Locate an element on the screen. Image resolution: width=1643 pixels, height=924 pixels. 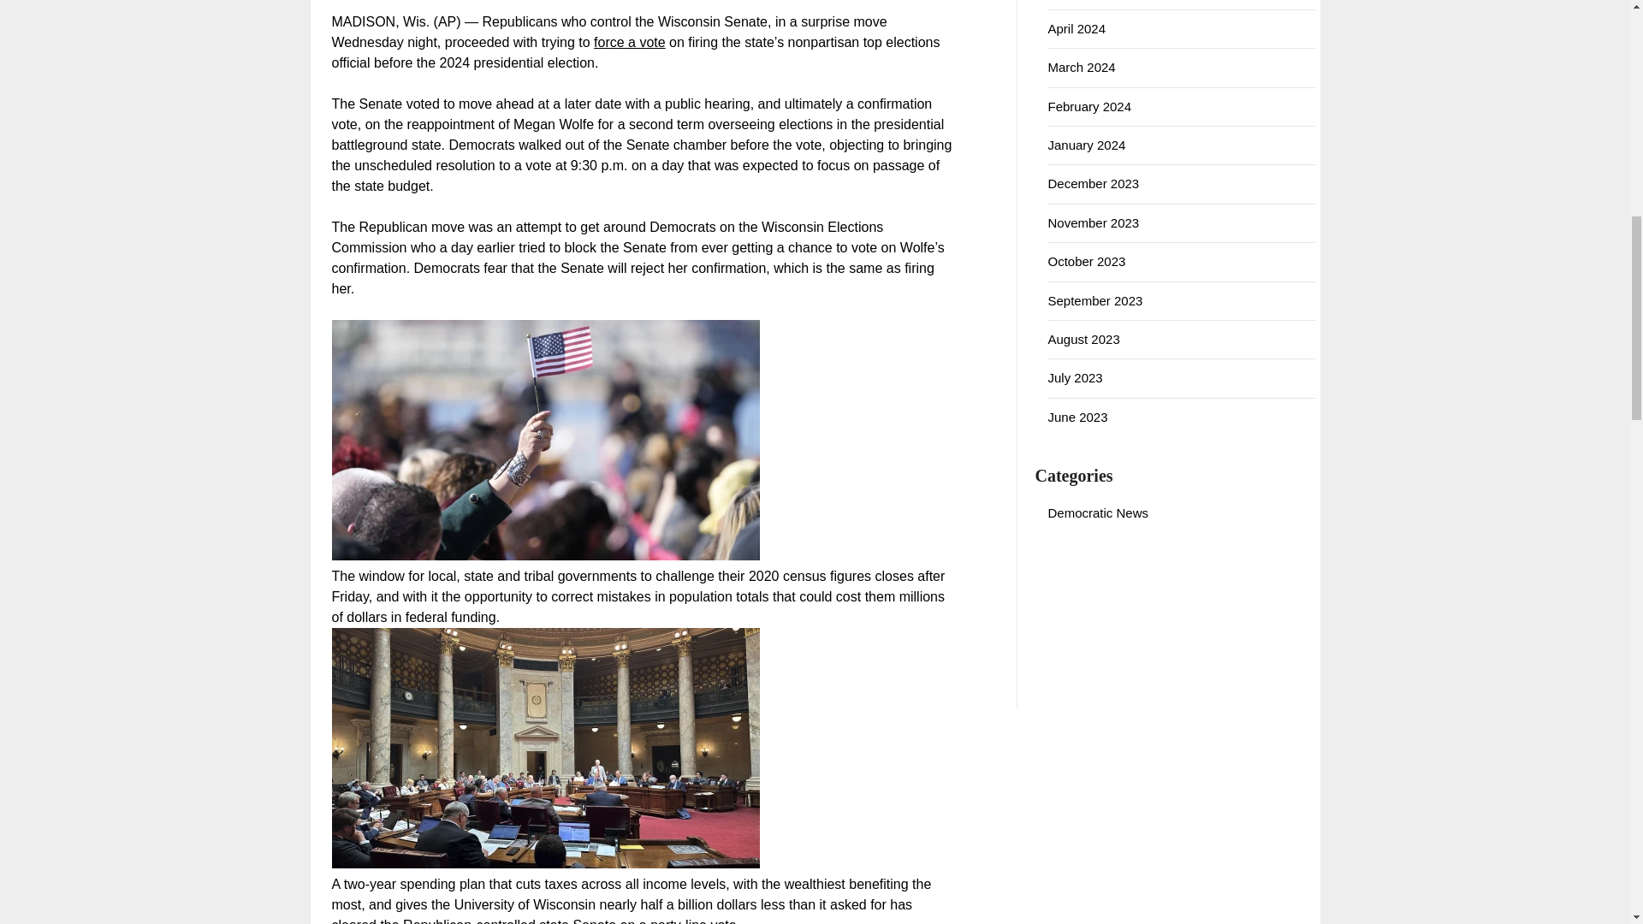
force a vote is located at coordinates (629, 43).